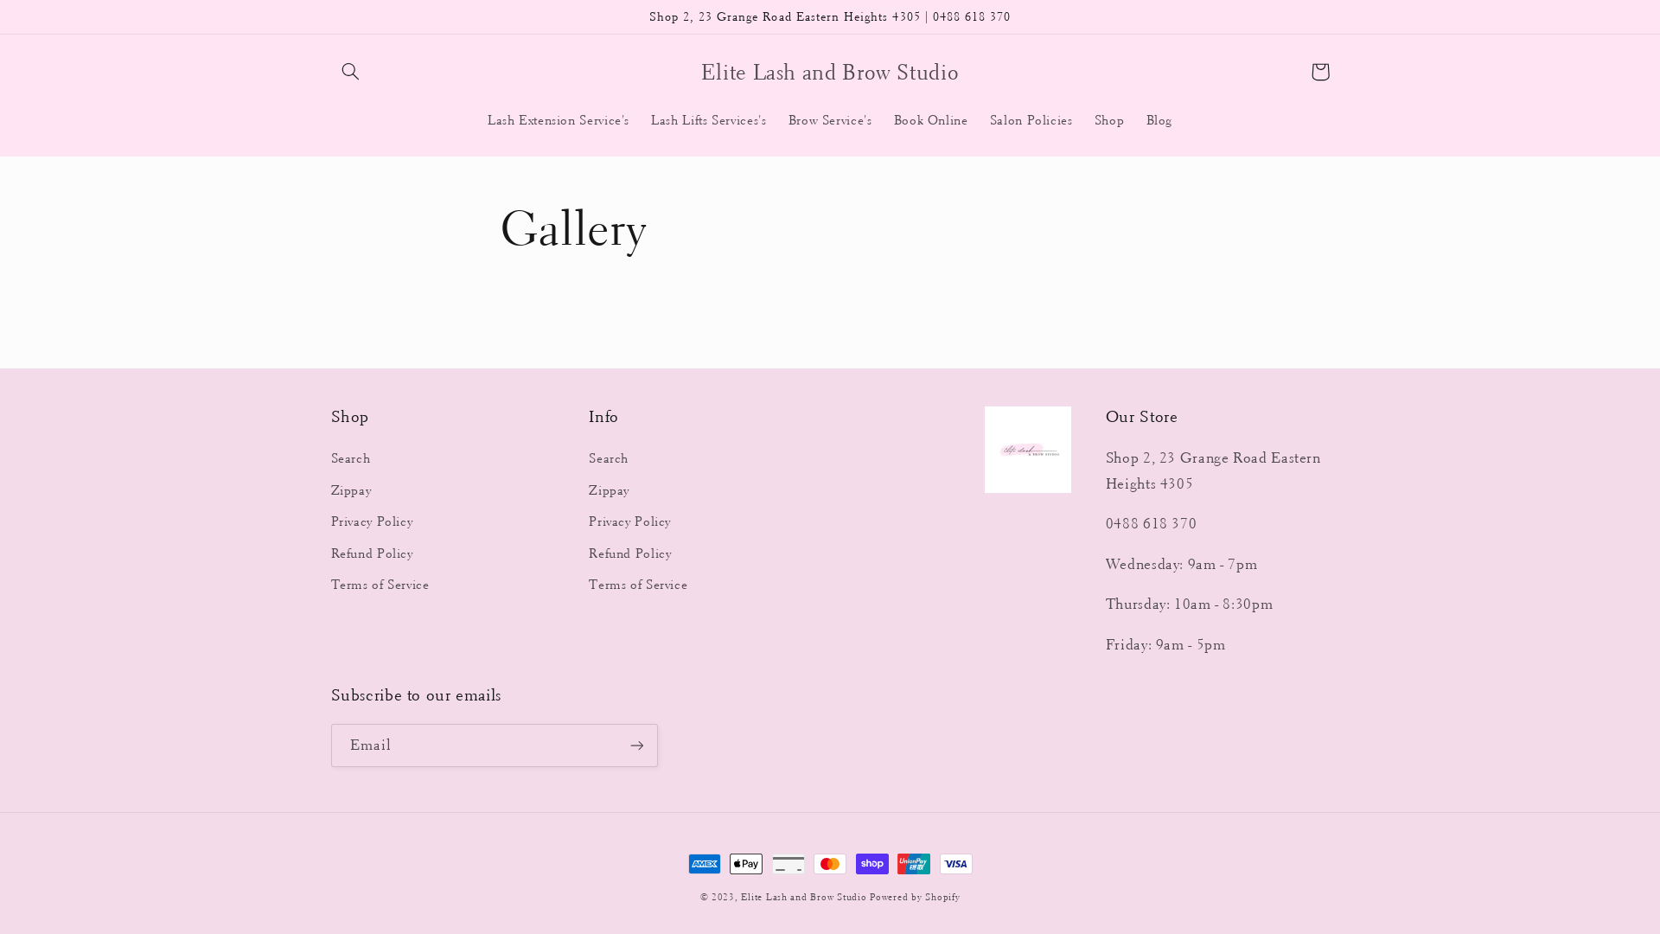 Image resolution: width=1660 pixels, height=934 pixels. What do you see at coordinates (915, 898) in the screenshot?
I see `Powered by Shopify` at bounding box center [915, 898].